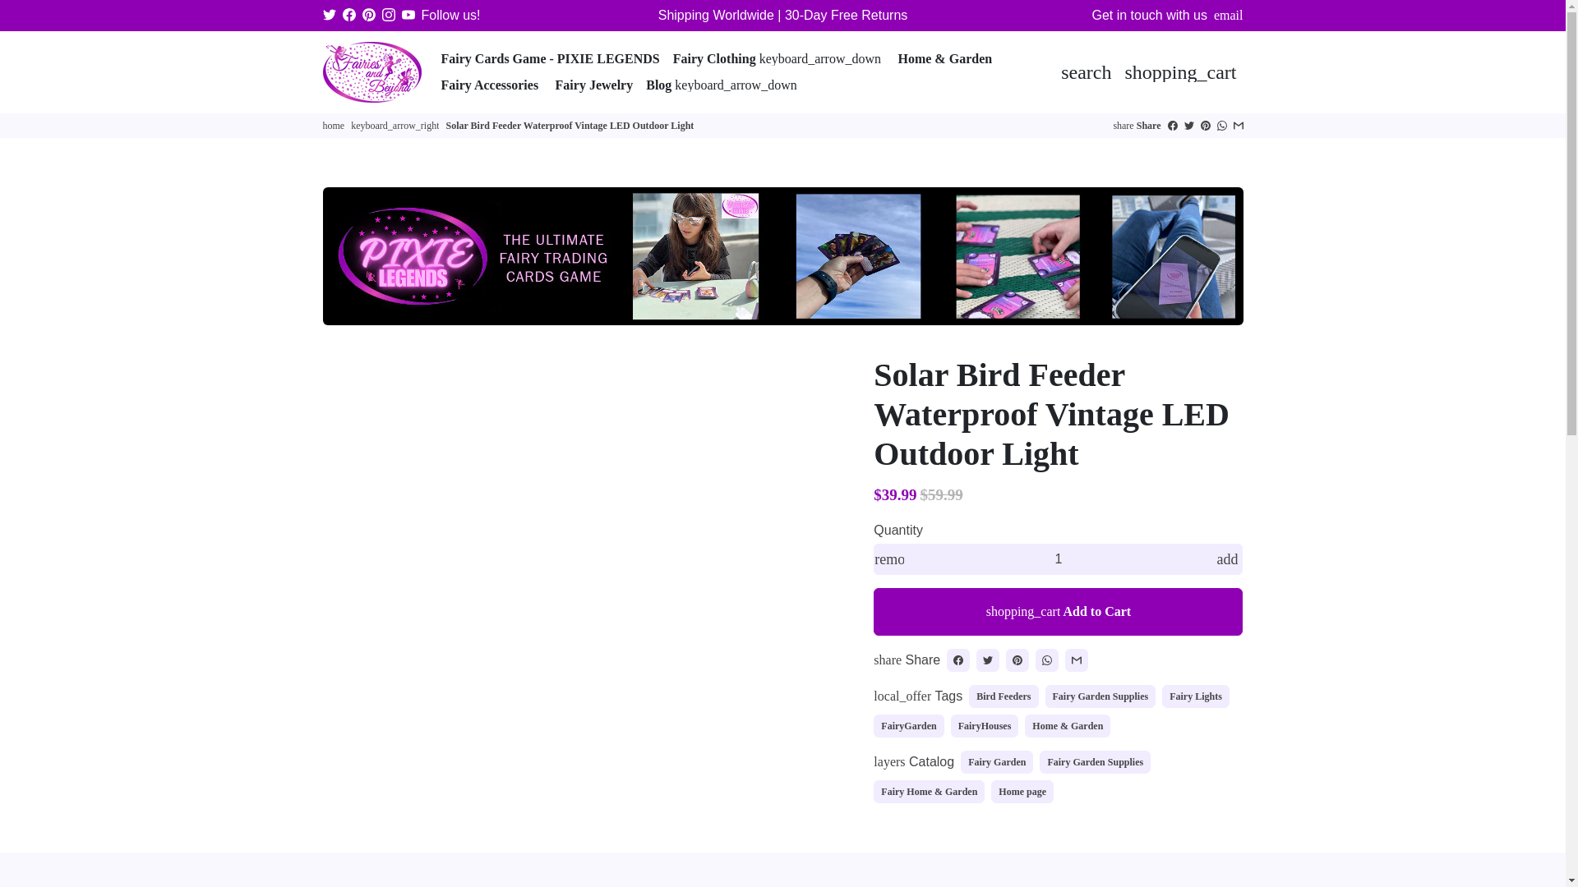 This screenshot has height=887, width=1578. What do you see at coordinates (388, 15) in the screenshot?
I see `Fairies and Beyond on Instagram` at bounding box center [388, 15].